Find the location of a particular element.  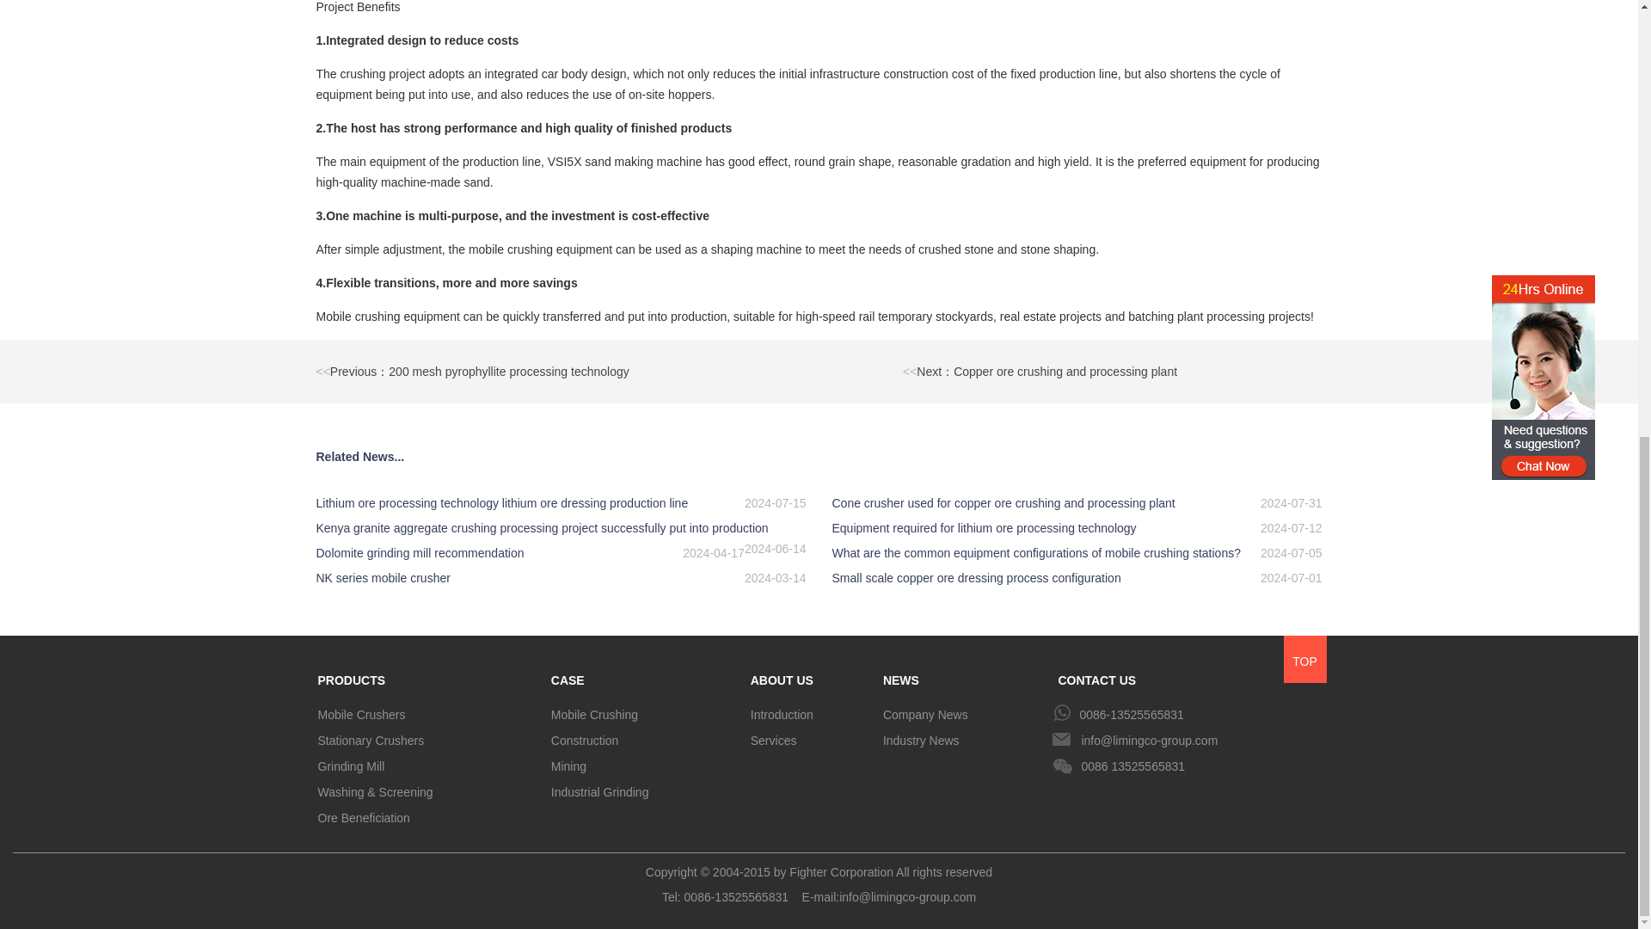

NEWS is located at coordinates (964, 676).